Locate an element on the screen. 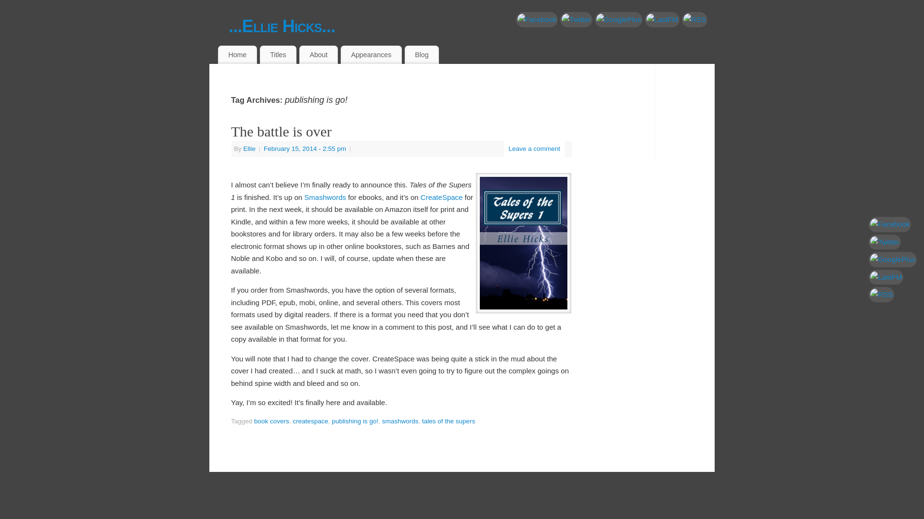 The height and width of the screenshot is (519, 924). tales of the supers is located at coordinates (449, 421).